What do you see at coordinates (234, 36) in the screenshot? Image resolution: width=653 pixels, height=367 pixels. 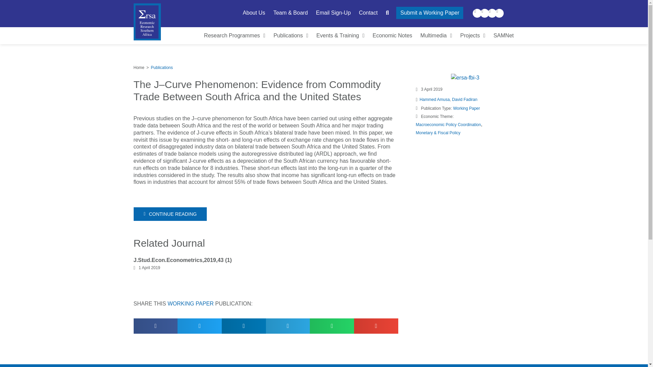 I see `Research Programmes` at bounding box center [234, 36].